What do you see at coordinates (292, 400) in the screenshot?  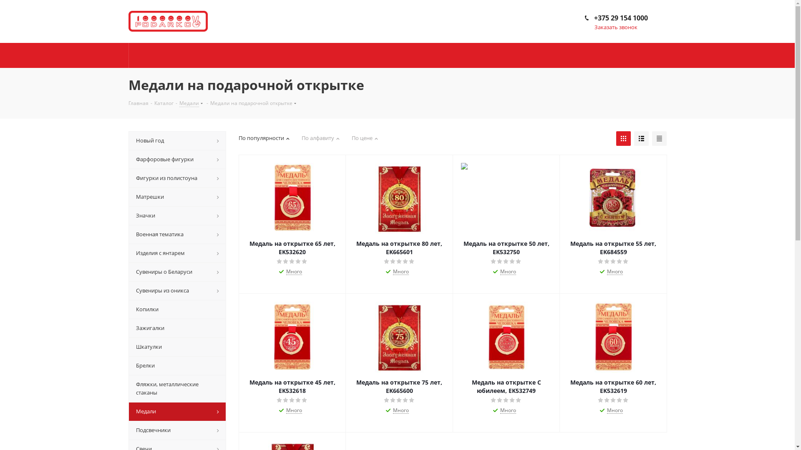 I see `3` at bounding box center [292, 400].